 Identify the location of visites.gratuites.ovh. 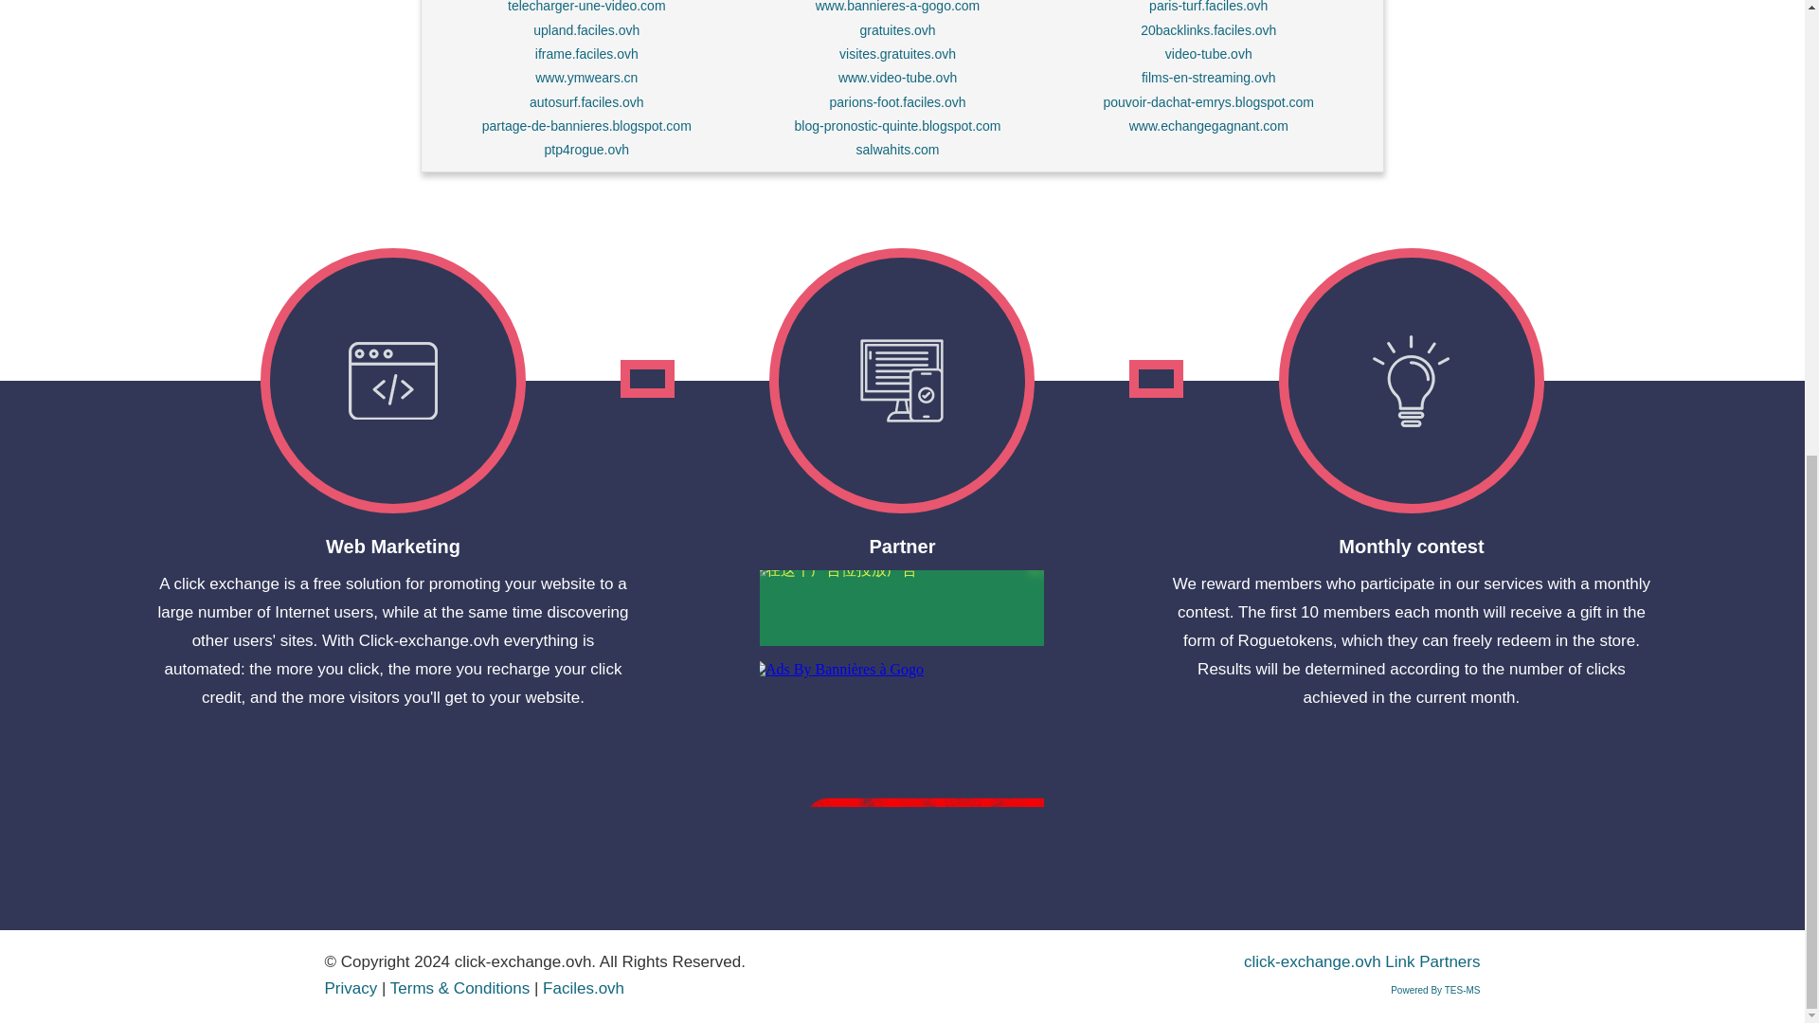
(897, 53).